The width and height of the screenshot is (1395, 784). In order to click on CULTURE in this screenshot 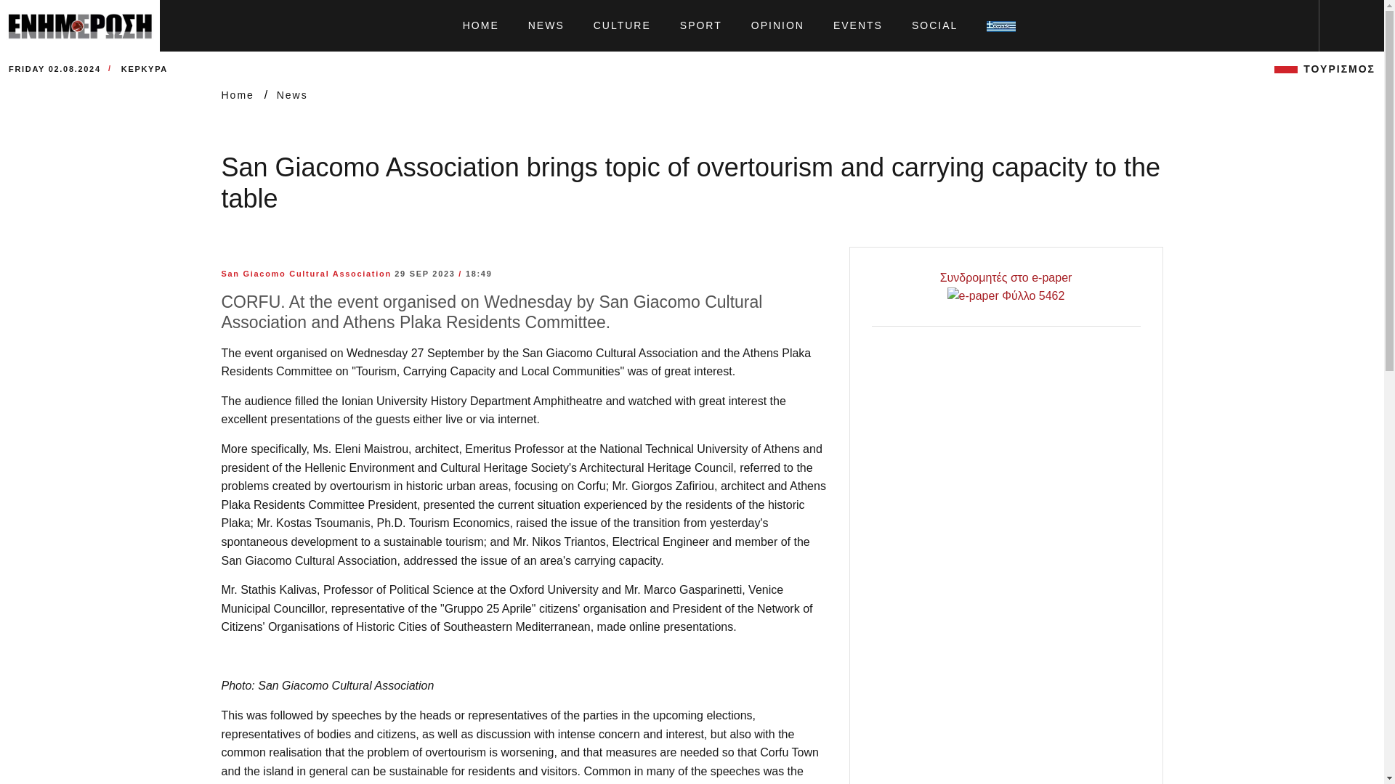, I will do `click(622, 26)`.